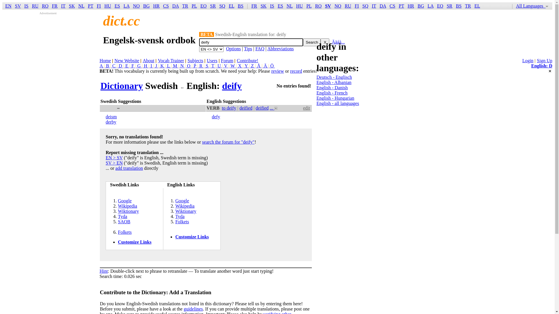  What do you see at coordinates (114, 163) in the screenshot?
I see `SV > EN` at bounding box center [114, 163].